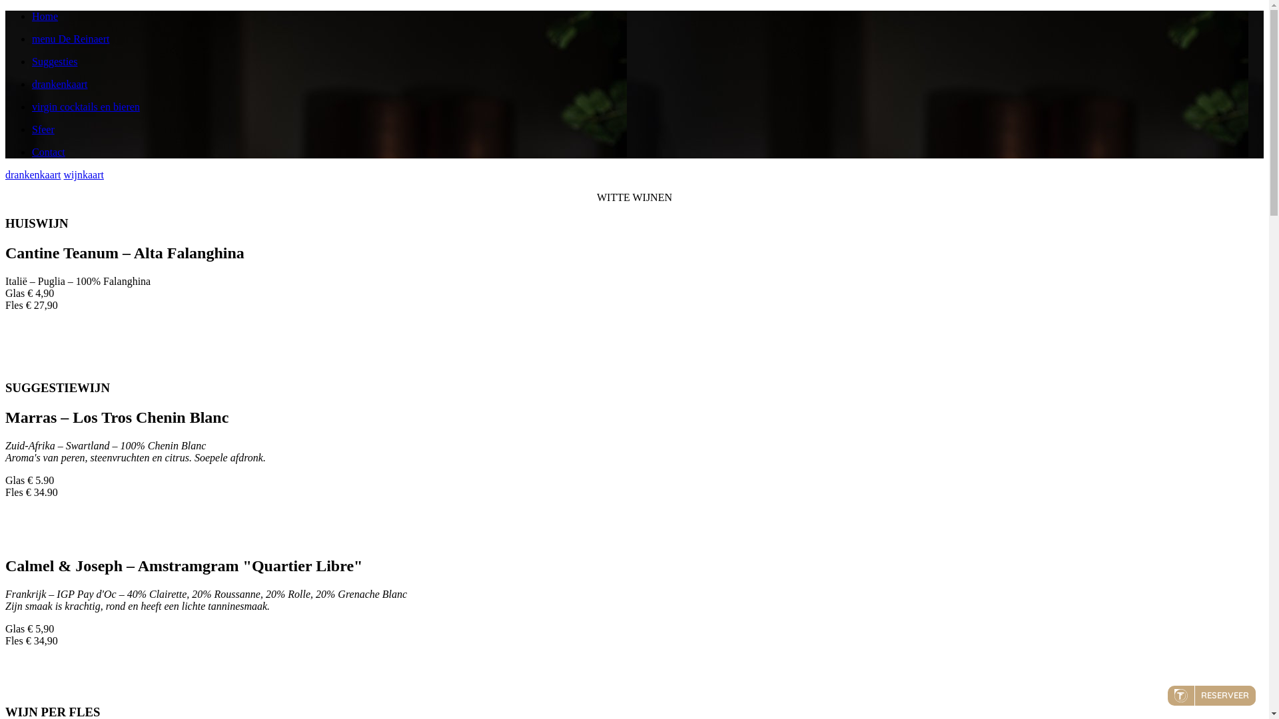 Image resolution: width=1279 pixels, height=719 pixels. Describe the element at coordinates (647, 152) in the screenshot. I see `Contact` at that location.